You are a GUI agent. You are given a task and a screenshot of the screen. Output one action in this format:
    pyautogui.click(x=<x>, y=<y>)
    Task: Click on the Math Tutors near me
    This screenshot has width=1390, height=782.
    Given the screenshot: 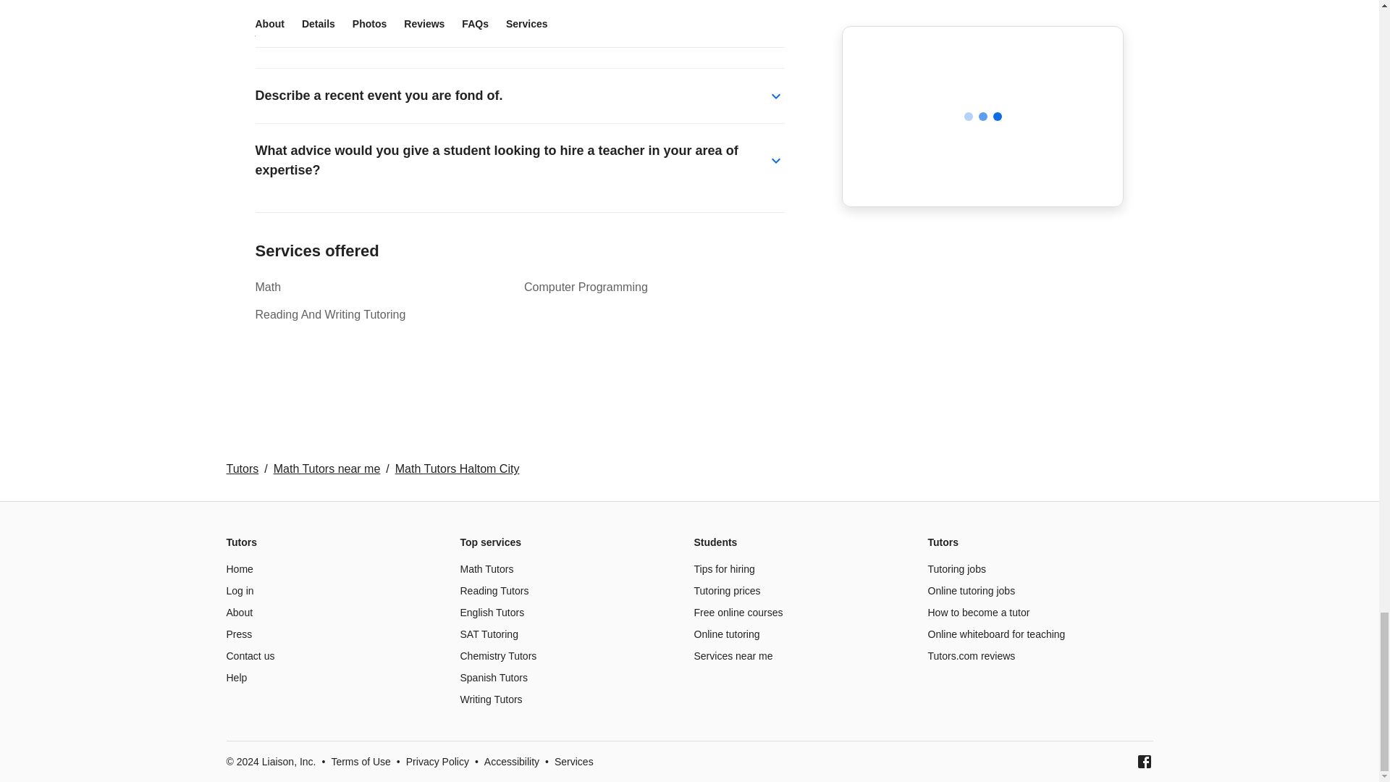 What is the action you would take?
    pyautogui.click(x=327, y=468)
    